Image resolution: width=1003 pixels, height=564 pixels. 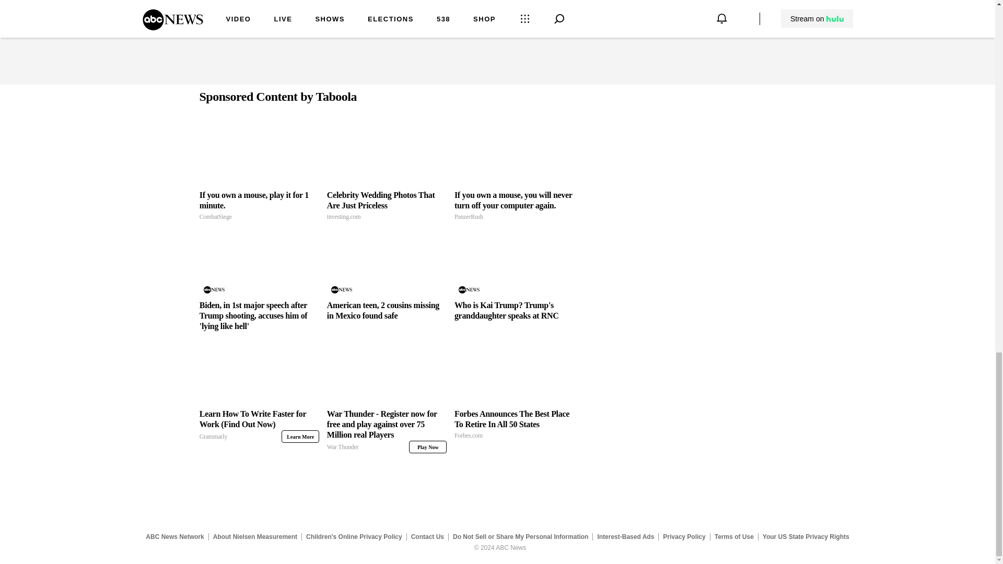 I want to click on Who is Kai Trump? Trump's granddaughter speaks at RNC, so click(x=514, y=310).